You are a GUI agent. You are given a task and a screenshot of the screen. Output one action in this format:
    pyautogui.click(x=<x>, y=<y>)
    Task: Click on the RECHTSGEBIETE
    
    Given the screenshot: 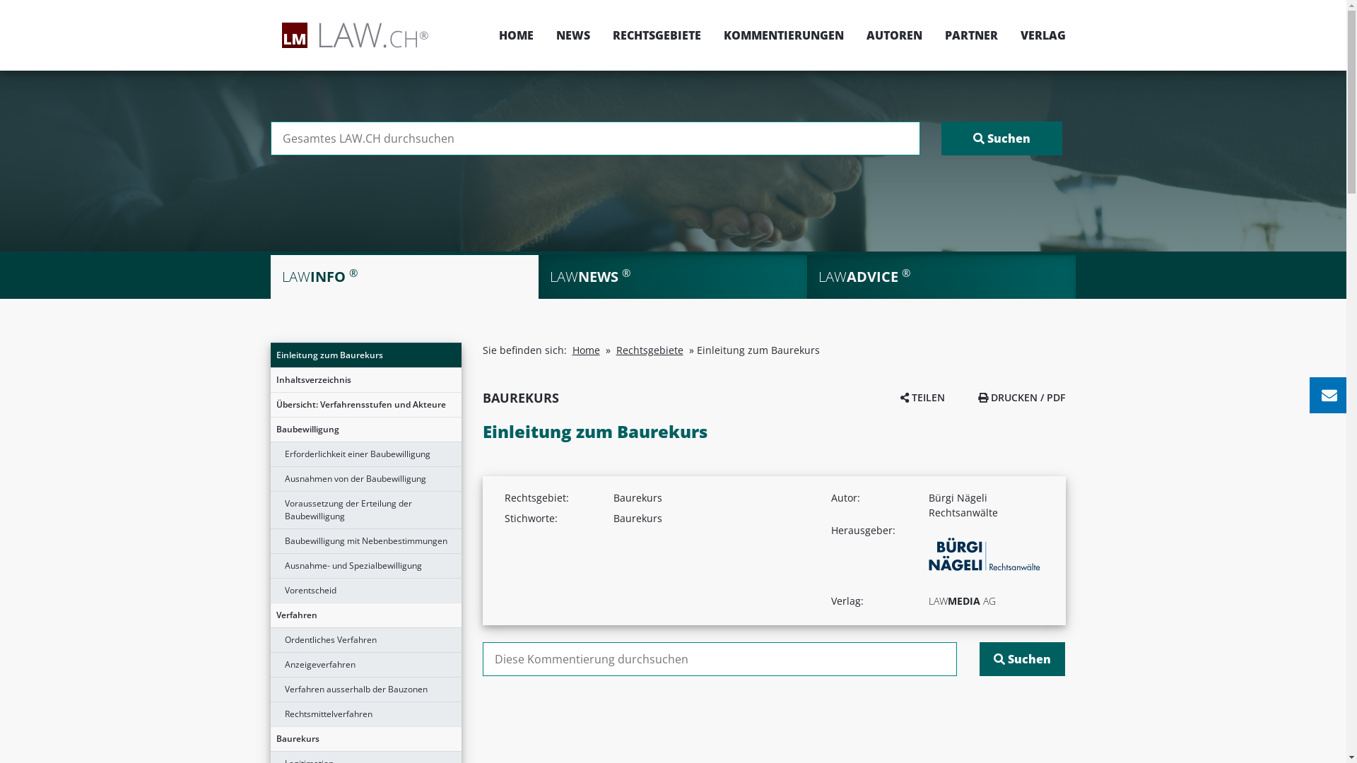 What is the action you would take?
    pyautogui.click(x=656, y=35)
    